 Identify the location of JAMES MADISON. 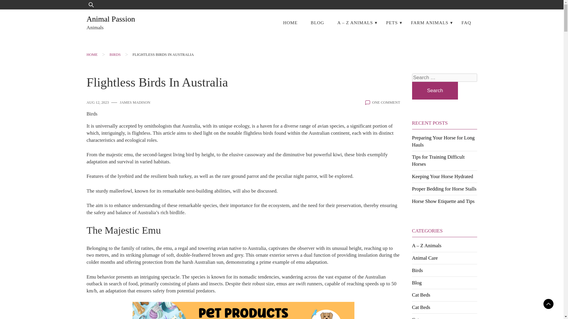
(135, 103).